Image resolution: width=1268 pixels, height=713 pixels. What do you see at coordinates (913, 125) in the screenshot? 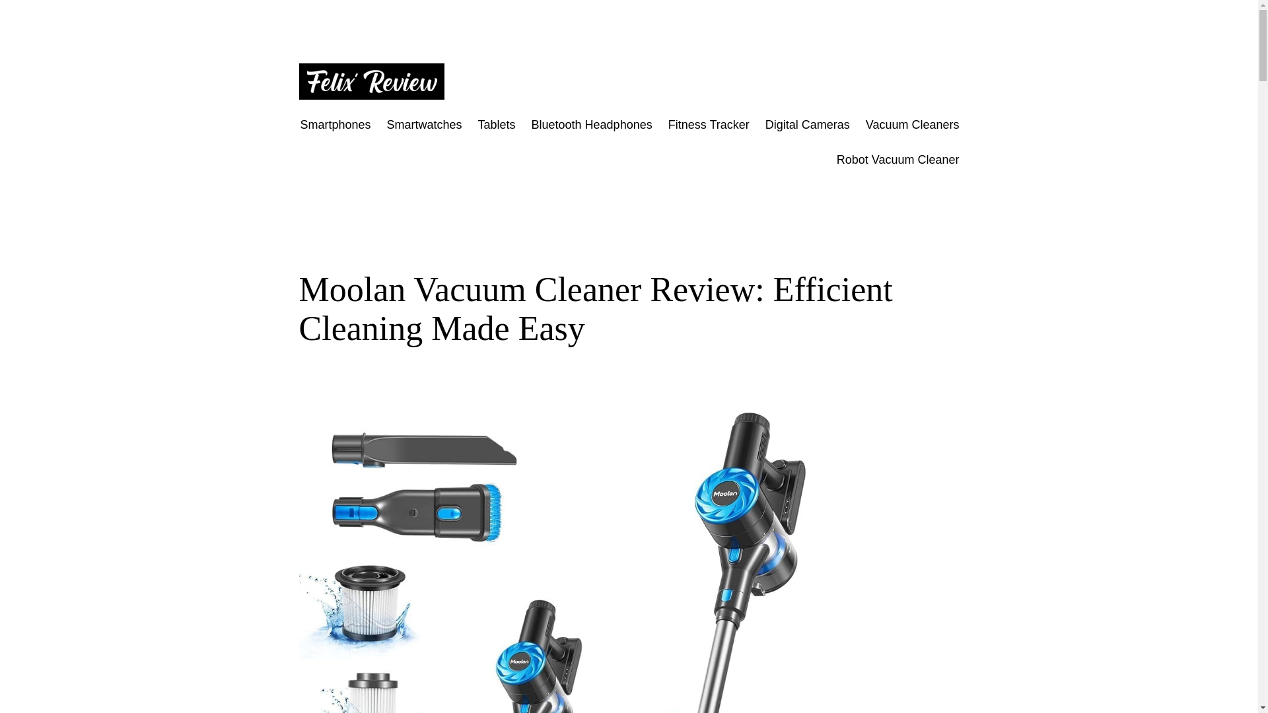
I see `Vacuum Cleaners` at bounding box center [913, 125].